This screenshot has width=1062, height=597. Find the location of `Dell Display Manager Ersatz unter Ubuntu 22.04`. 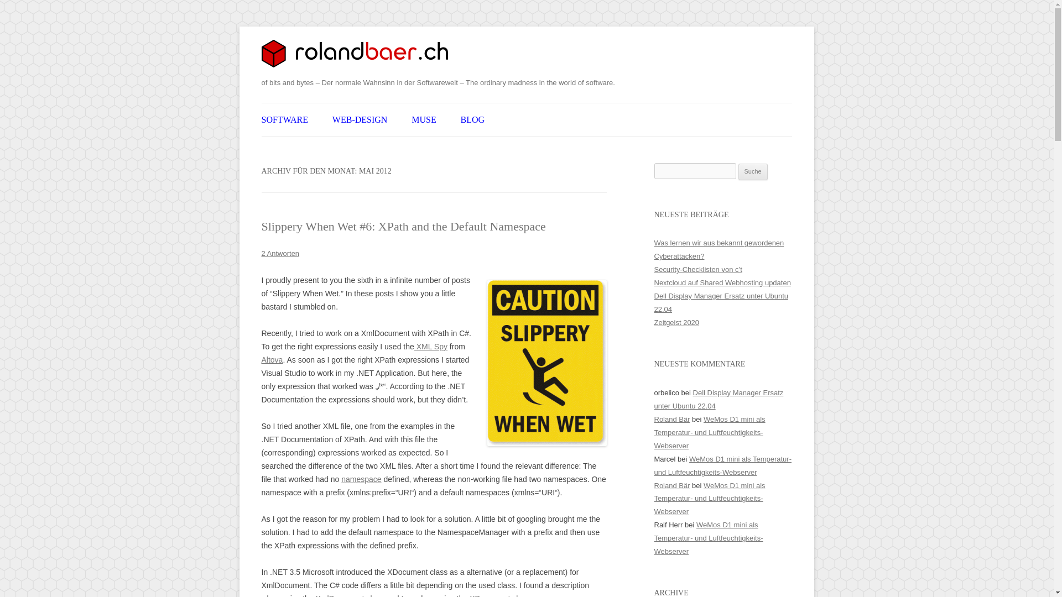

Dell Display Manager Ersatz unter Ubuntu 22.04 is located at coordinates (721, 303).